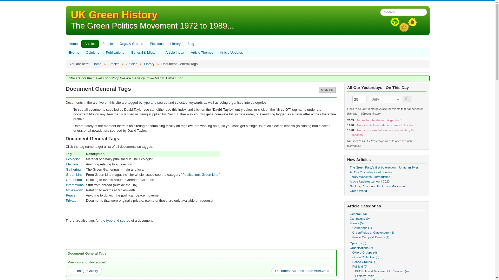  What do you see at coordinates (74, 175) in the screenshot?
I see `Green Line` at bounding box center [74, 175].